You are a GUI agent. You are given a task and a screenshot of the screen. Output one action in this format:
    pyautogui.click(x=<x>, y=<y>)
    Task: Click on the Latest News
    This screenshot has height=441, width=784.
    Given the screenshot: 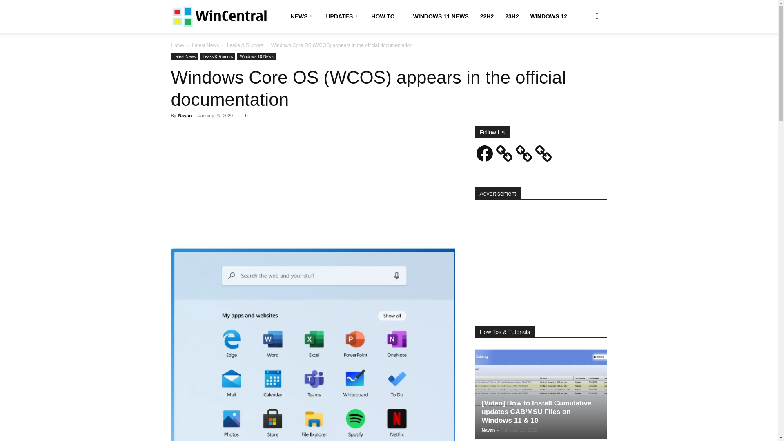 What is the action you would take?
    pyautogui.click(x=205, y=45)
    